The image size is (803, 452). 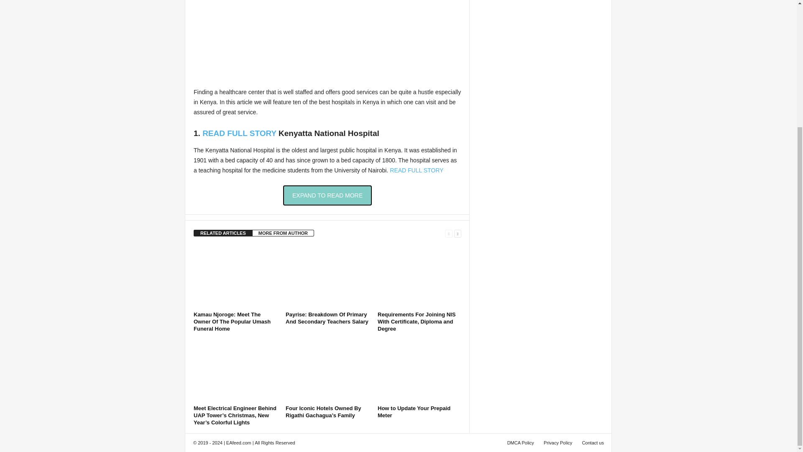 I want to click on Payrise: Breakdown Of Primary And Secondary Teachers Salary, so click(x=327, y=277).